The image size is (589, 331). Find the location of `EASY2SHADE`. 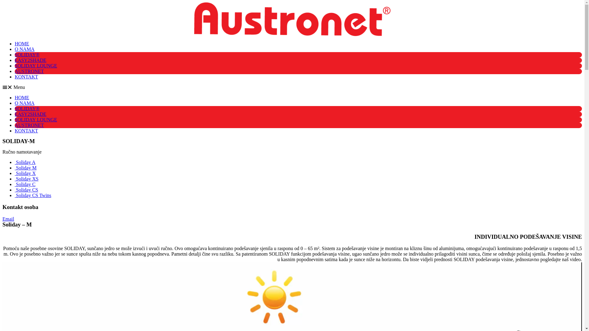

EASY2SHADE is located at coordinates (31, 60).